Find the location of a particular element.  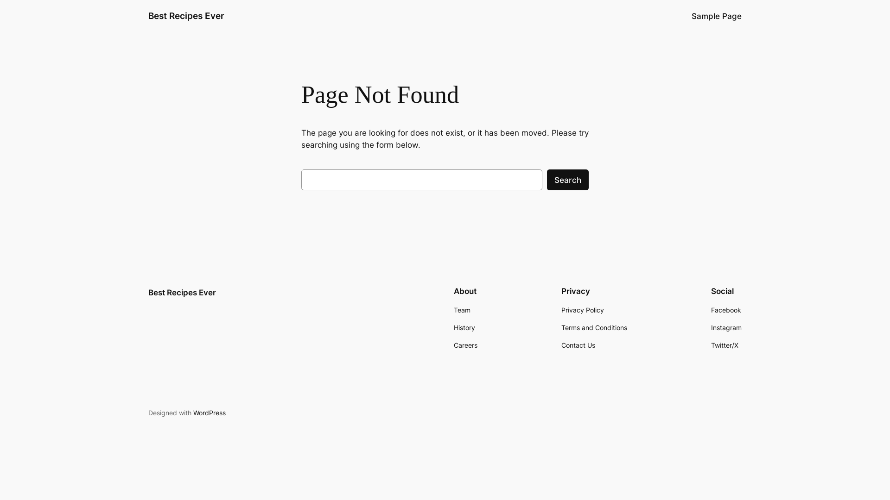

Best Recipes Ever is located at coordinates (186, 16).